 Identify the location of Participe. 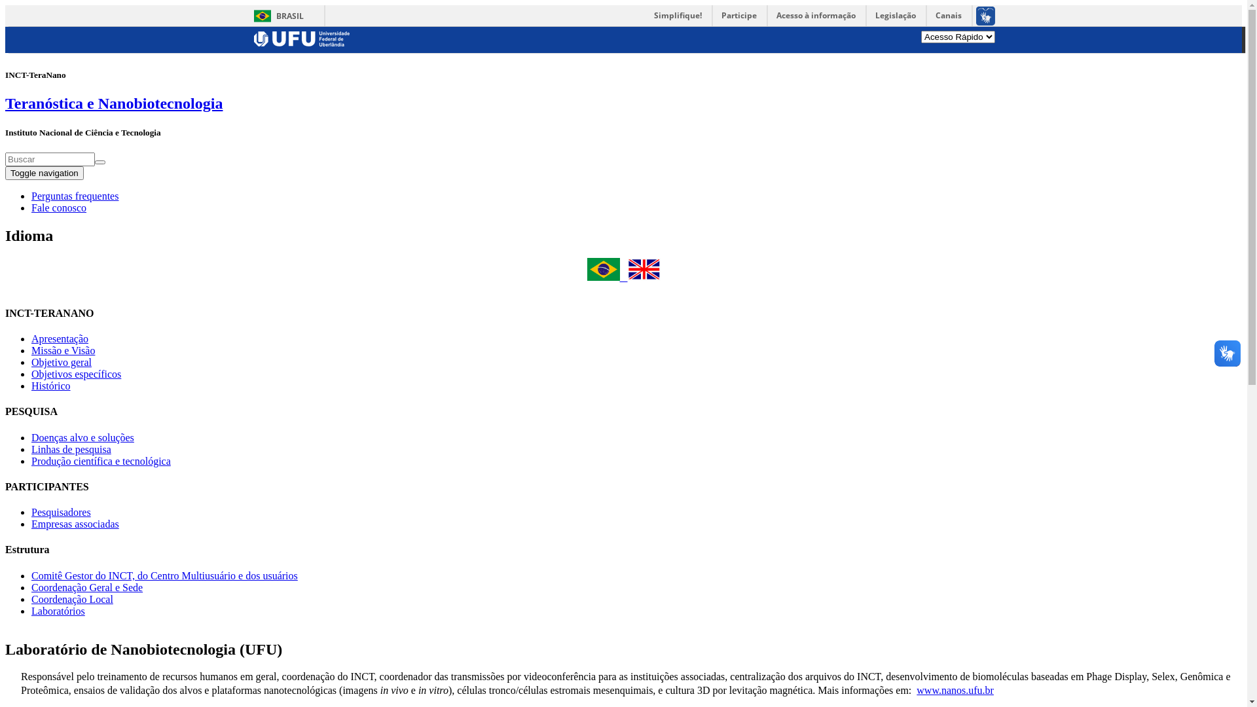
(739, 16).